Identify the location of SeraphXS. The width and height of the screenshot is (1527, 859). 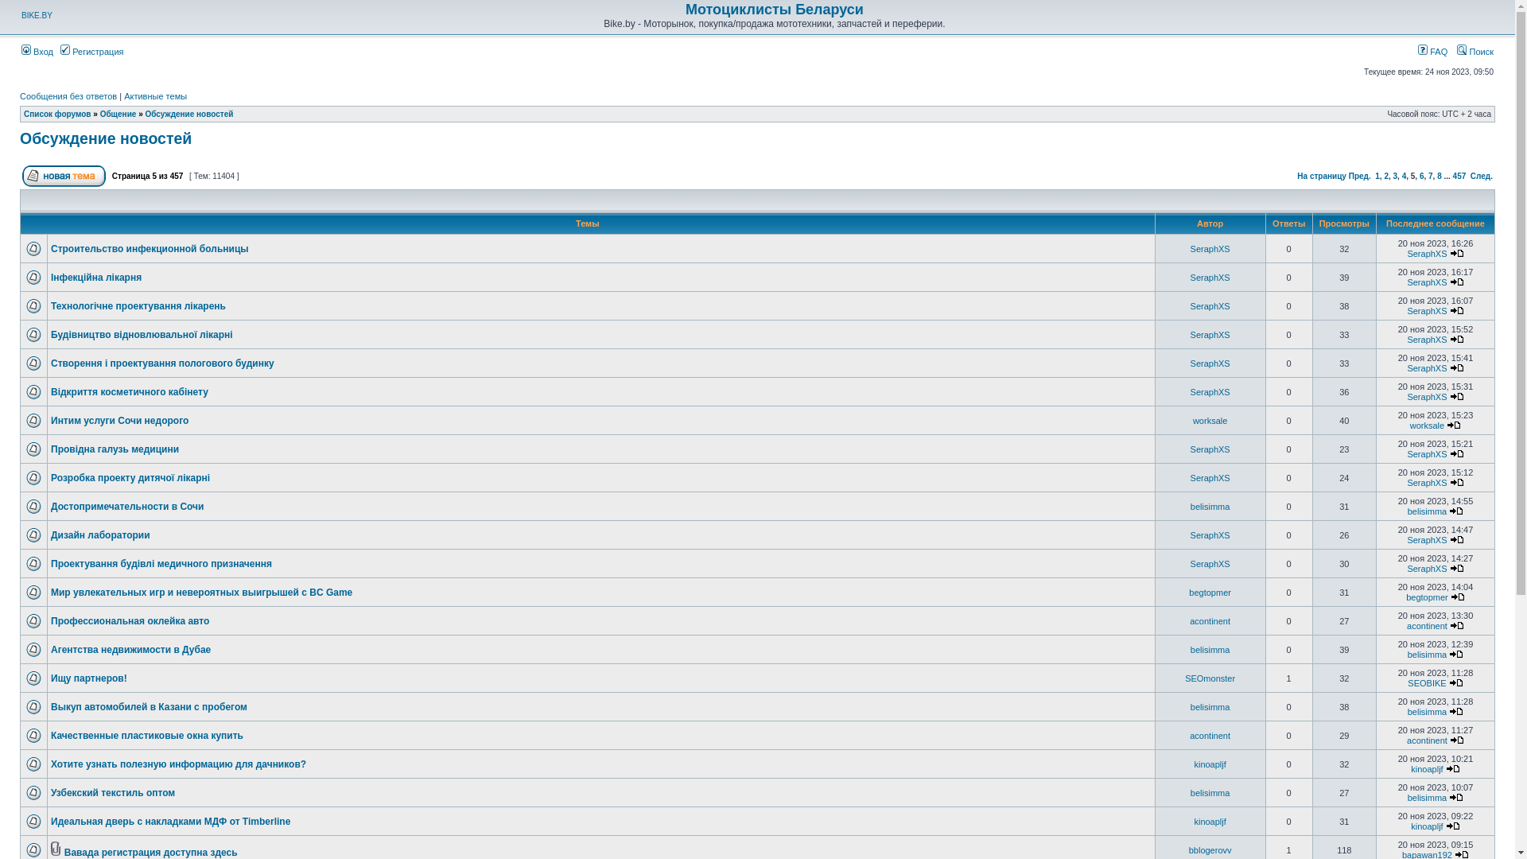
(1427, 340).